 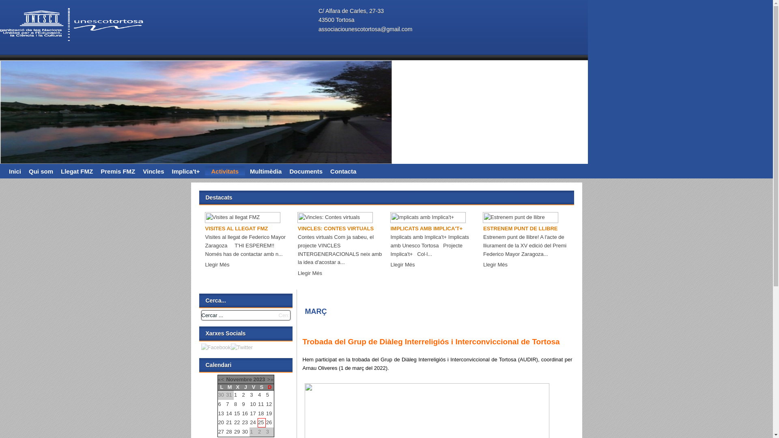 What do you see at coordinates (426, 229) in the screenshot?
I see `IMPLICATS AMB IMPLICA'T+` at bounding box center [426, 229].